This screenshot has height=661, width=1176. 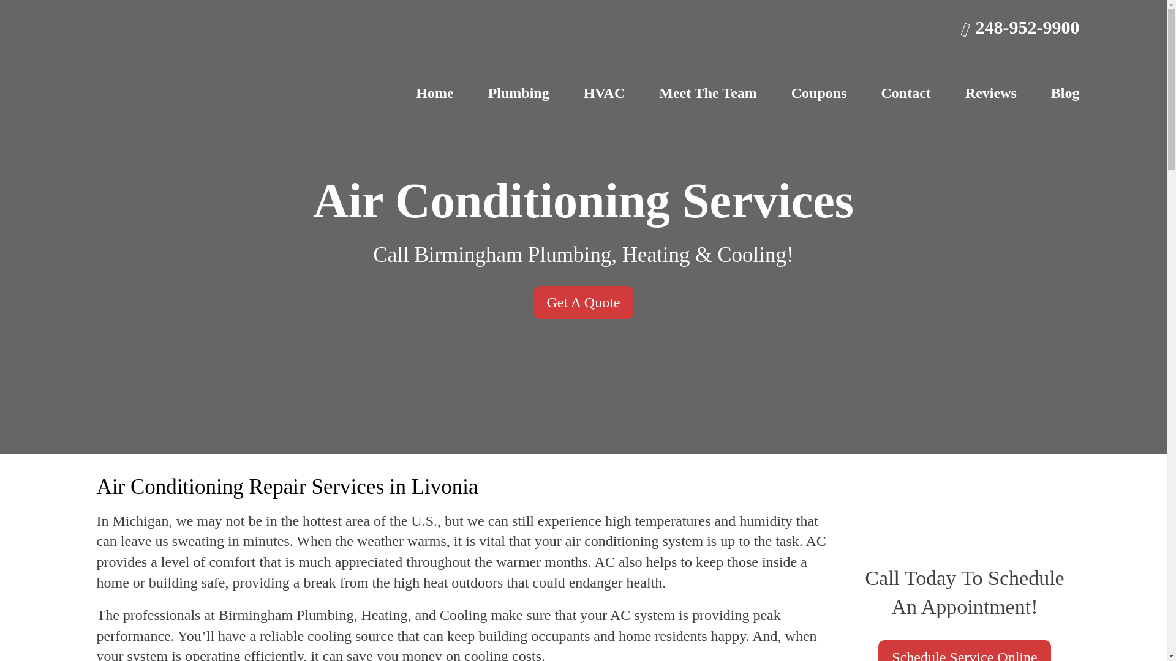 I want to click on 248-952-9900, so click(x=1020, y=27).